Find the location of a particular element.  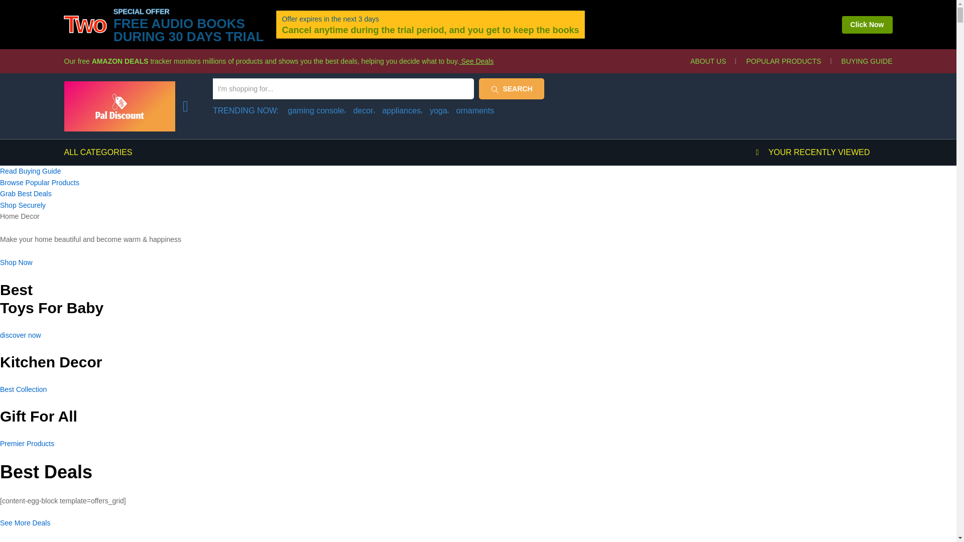

BUYING GUIDE is located at coordinates (867, 61).